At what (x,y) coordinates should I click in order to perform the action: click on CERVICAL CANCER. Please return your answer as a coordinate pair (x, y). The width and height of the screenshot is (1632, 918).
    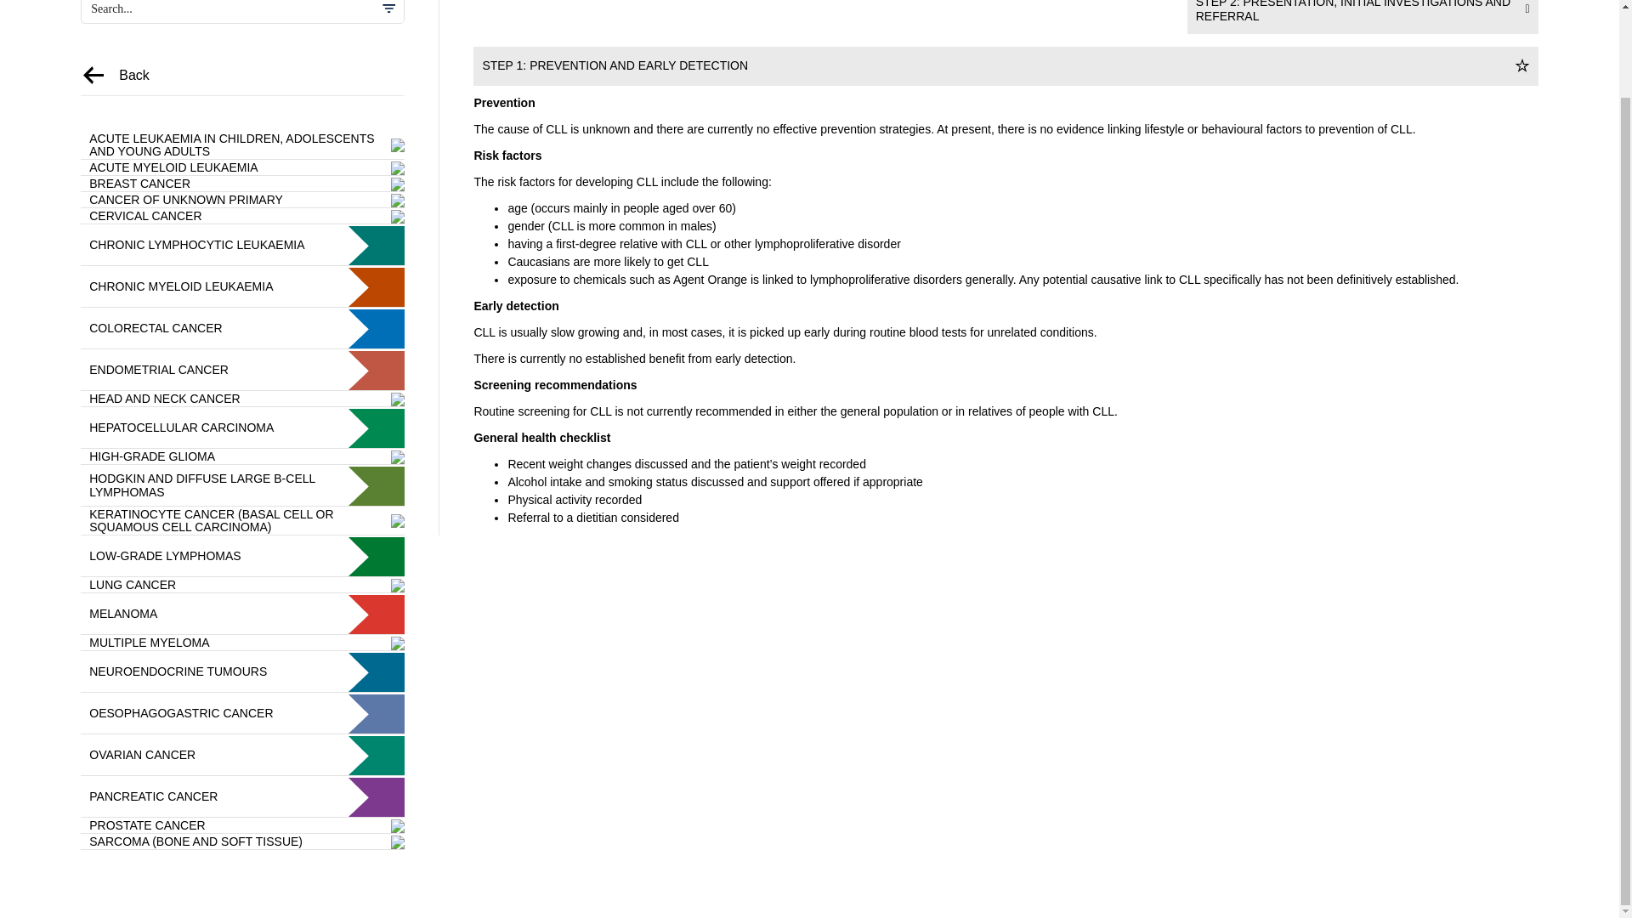
    Looking at the image, I should click on (242, 217).